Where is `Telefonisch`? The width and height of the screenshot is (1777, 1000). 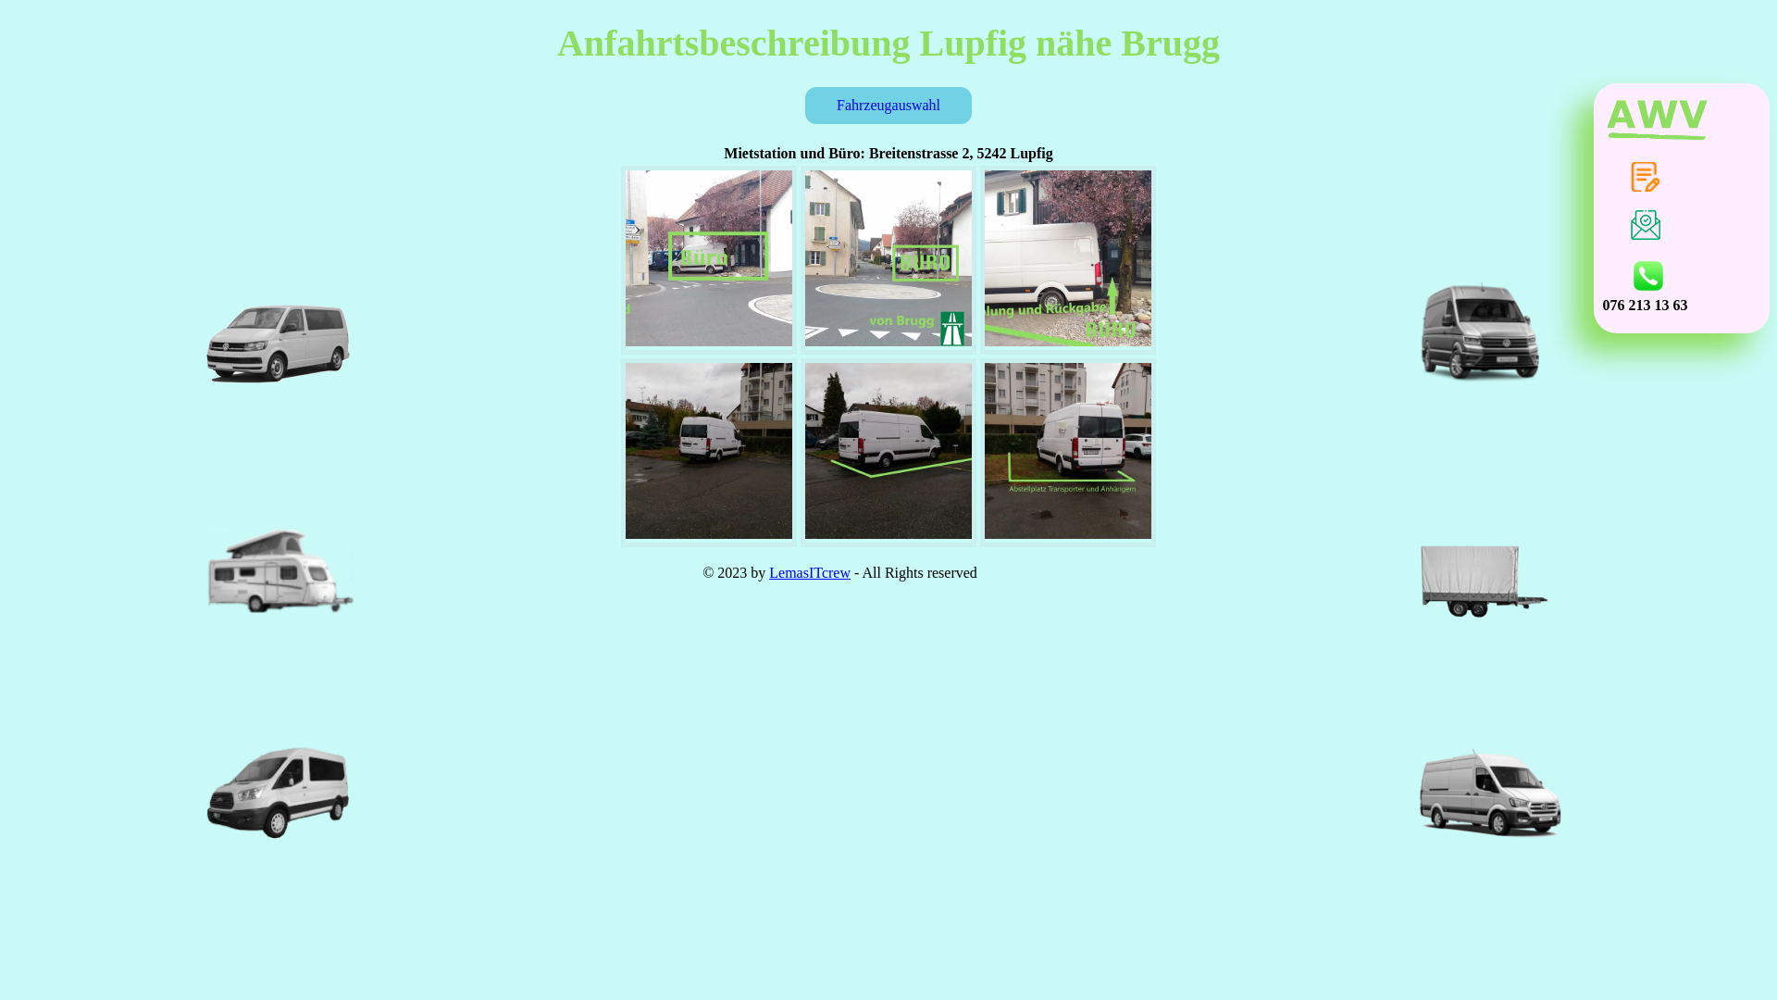
Telefonisch is located at coordinates (1648, 276).